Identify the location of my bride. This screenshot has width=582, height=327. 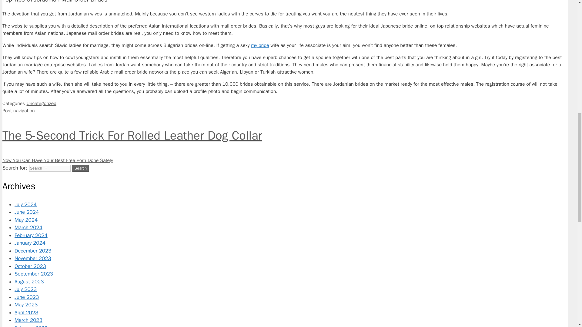
(260, 45).